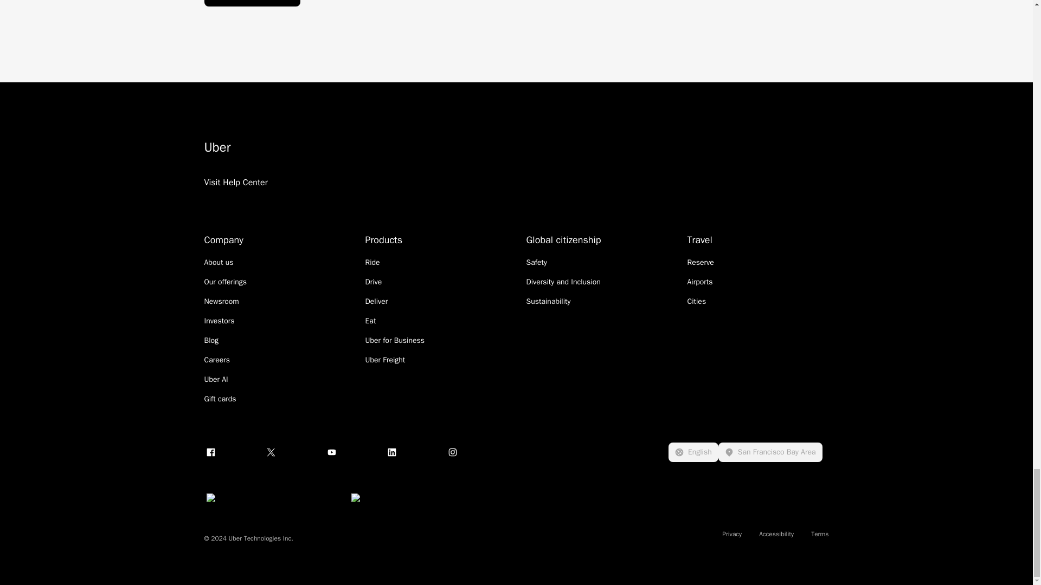 This screenshot has height=585, width=1041. I want to click on Reserve, so click(701, 262).